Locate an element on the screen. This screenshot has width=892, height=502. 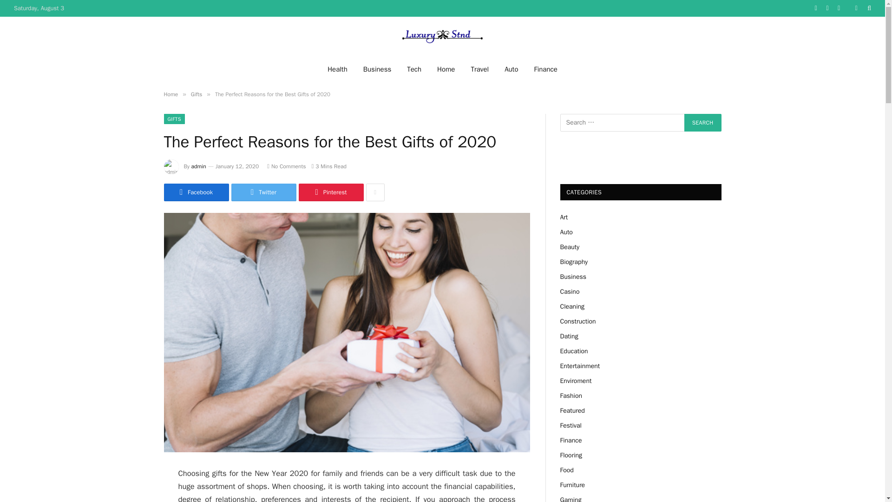
Gifts is located at coordinates (196, 94).